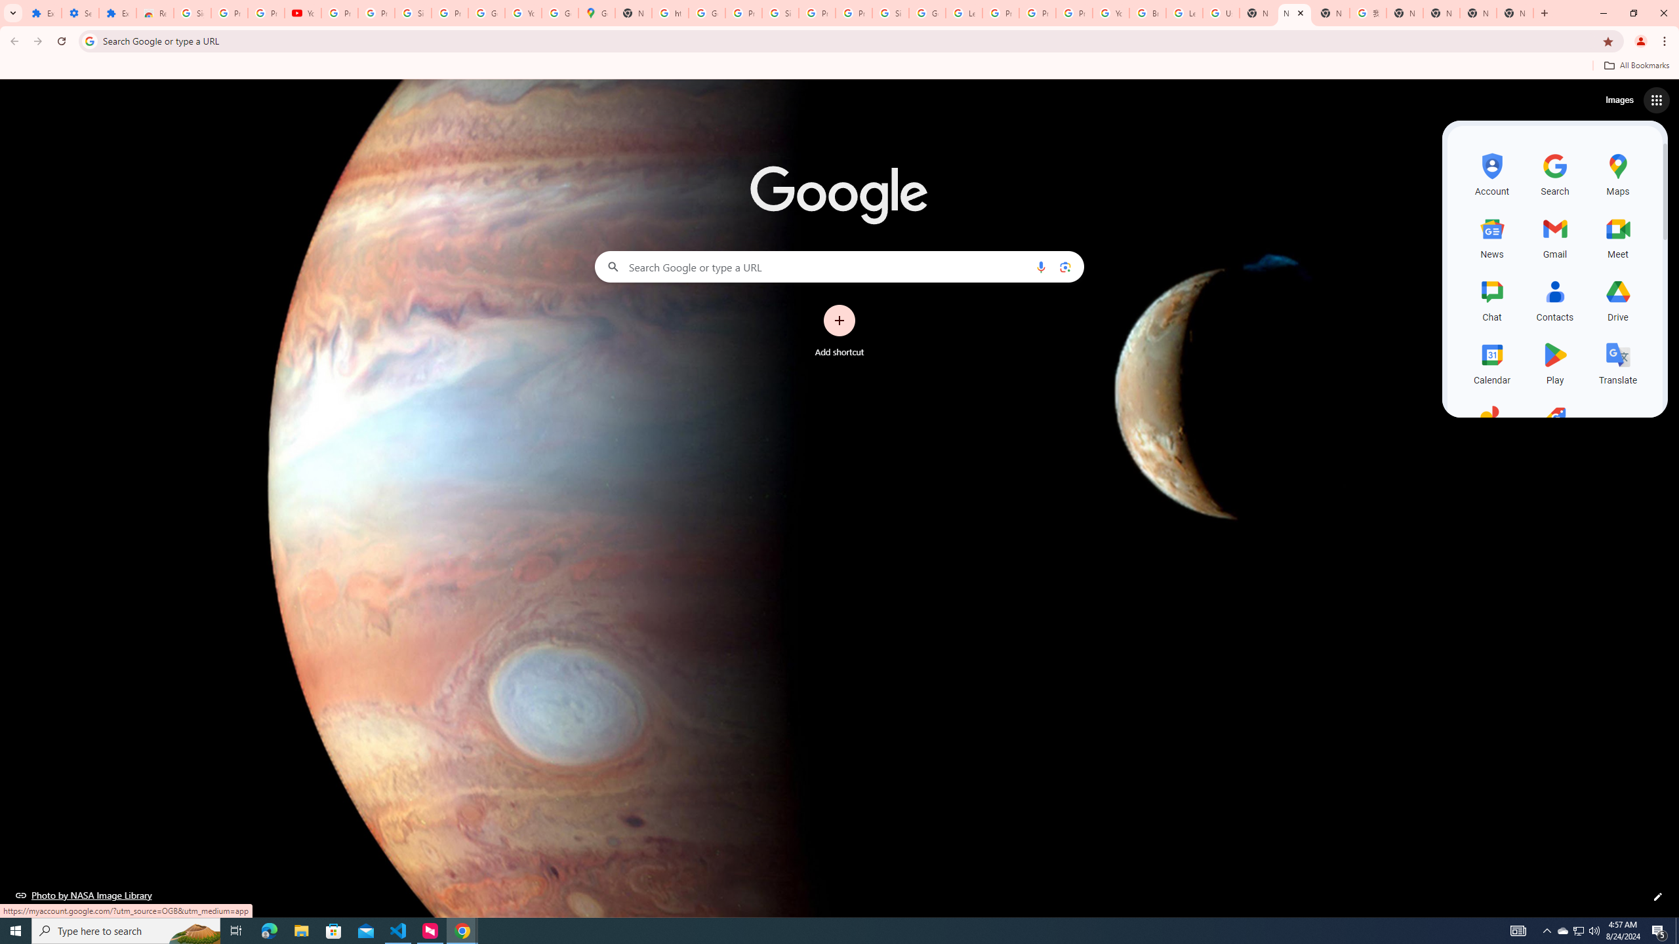  Describe the element at coordinates (1617, 172) in the screenshot. I see `Maps, row 1 of 5 and column 3 of 3 in the first section` at that location.